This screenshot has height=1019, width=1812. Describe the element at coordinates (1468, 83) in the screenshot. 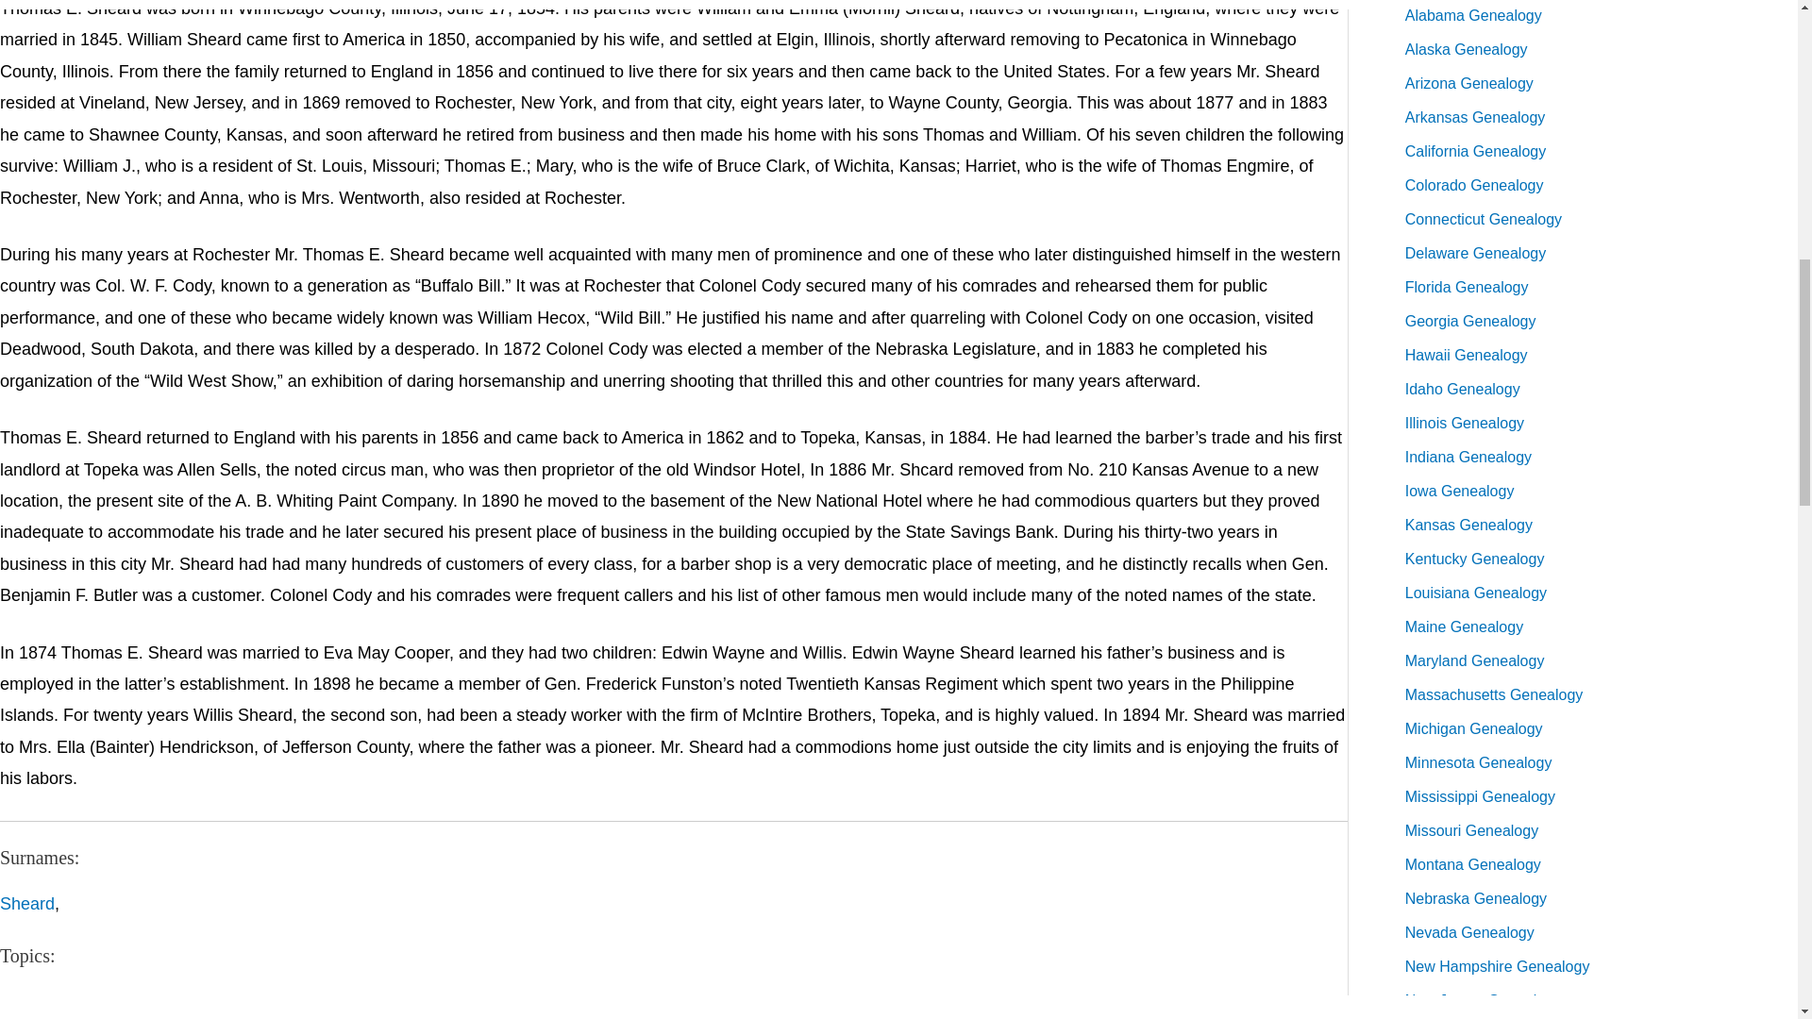

I see `Arizona Genealogy` at that location.